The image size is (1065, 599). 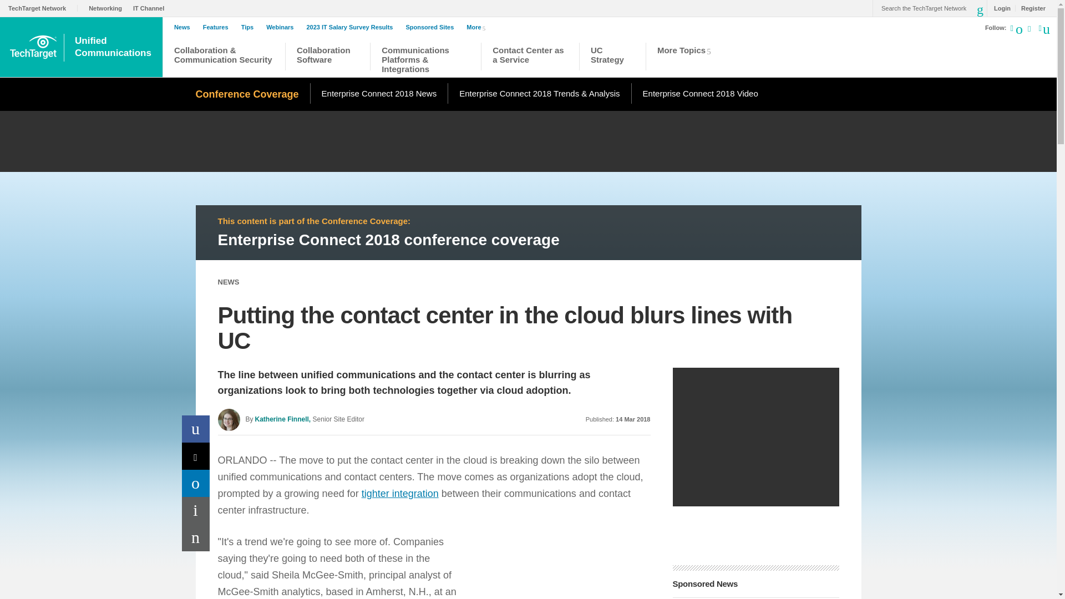 I want to click on Share on LinkedIn, so click(x=196, y=483).